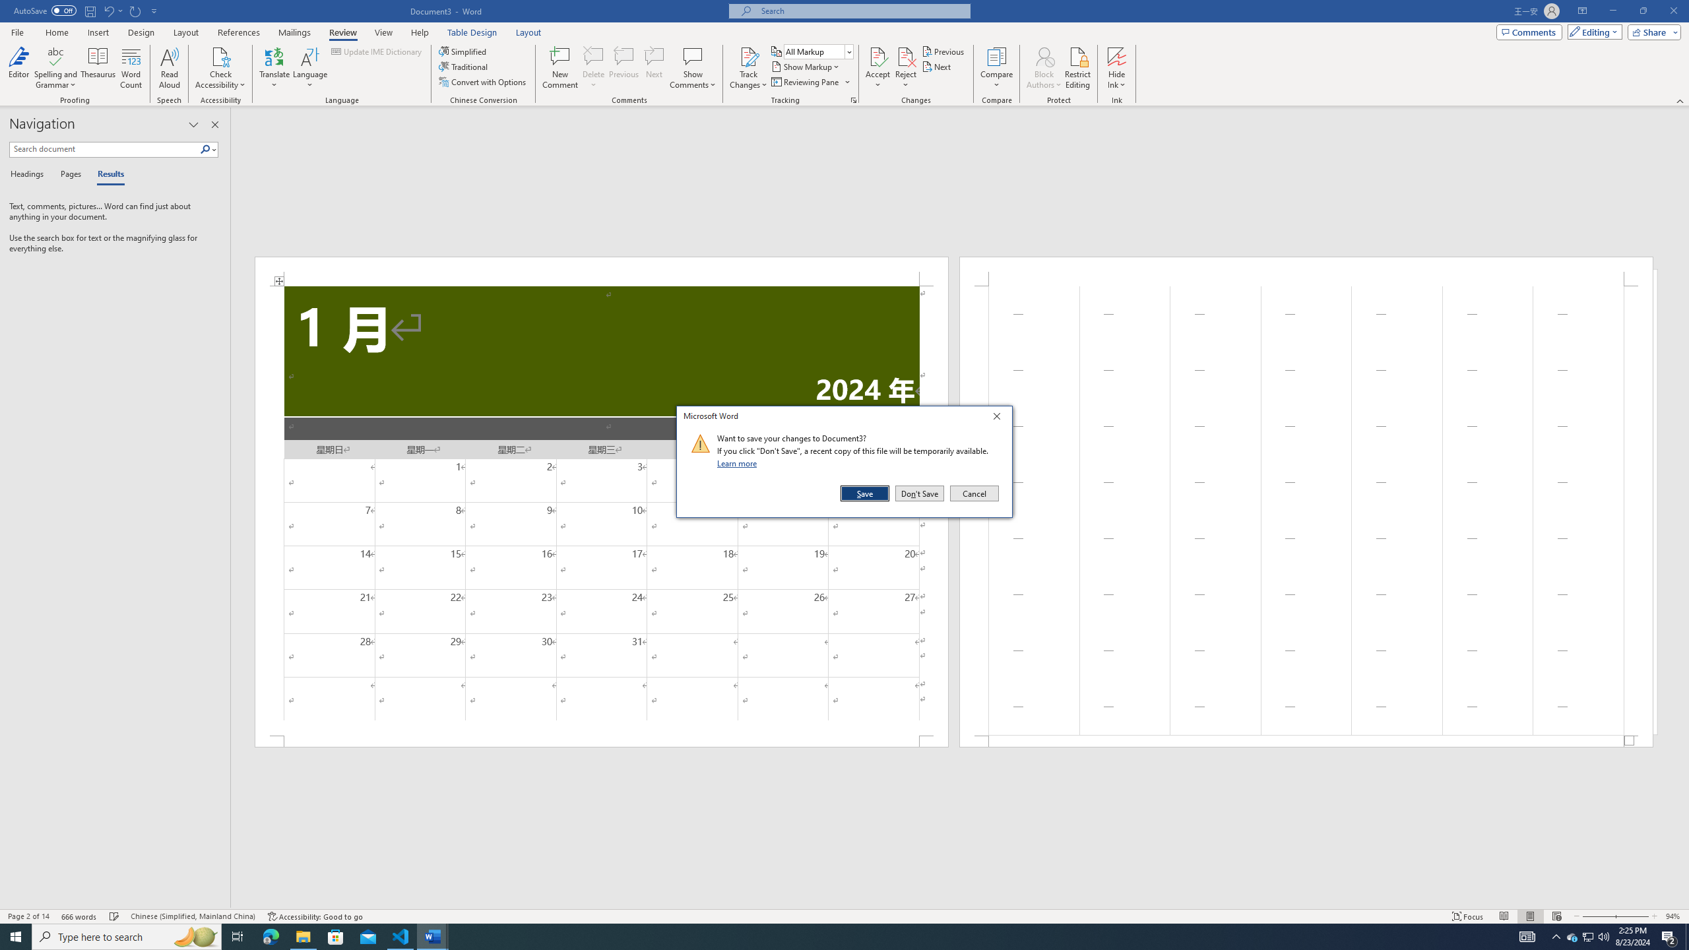 The height and width of the screenshot is (950, 1689). What do you see at coordinates (45, 11) in the screenshot?
I see `AutoSave` at bounding box center [45, 11].